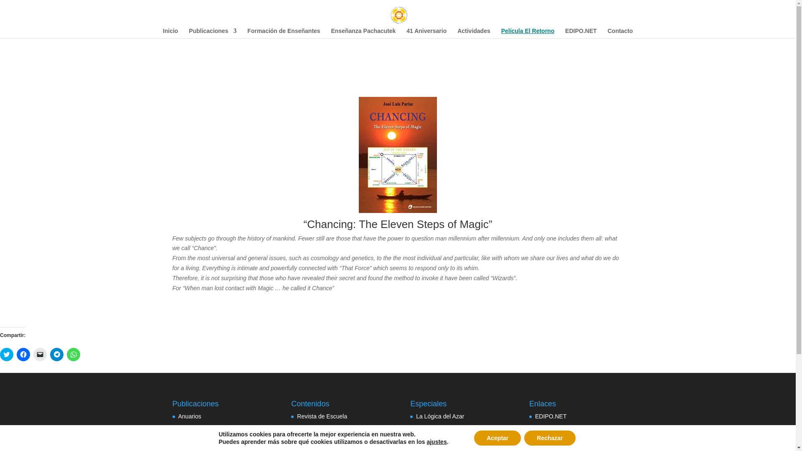 Image resolution: width=802 pixels, height=451 pixels. Describe the element at coordinates (23, 354) in the screenshot. I see `Haz clic para compartir en Facebook` at that location.